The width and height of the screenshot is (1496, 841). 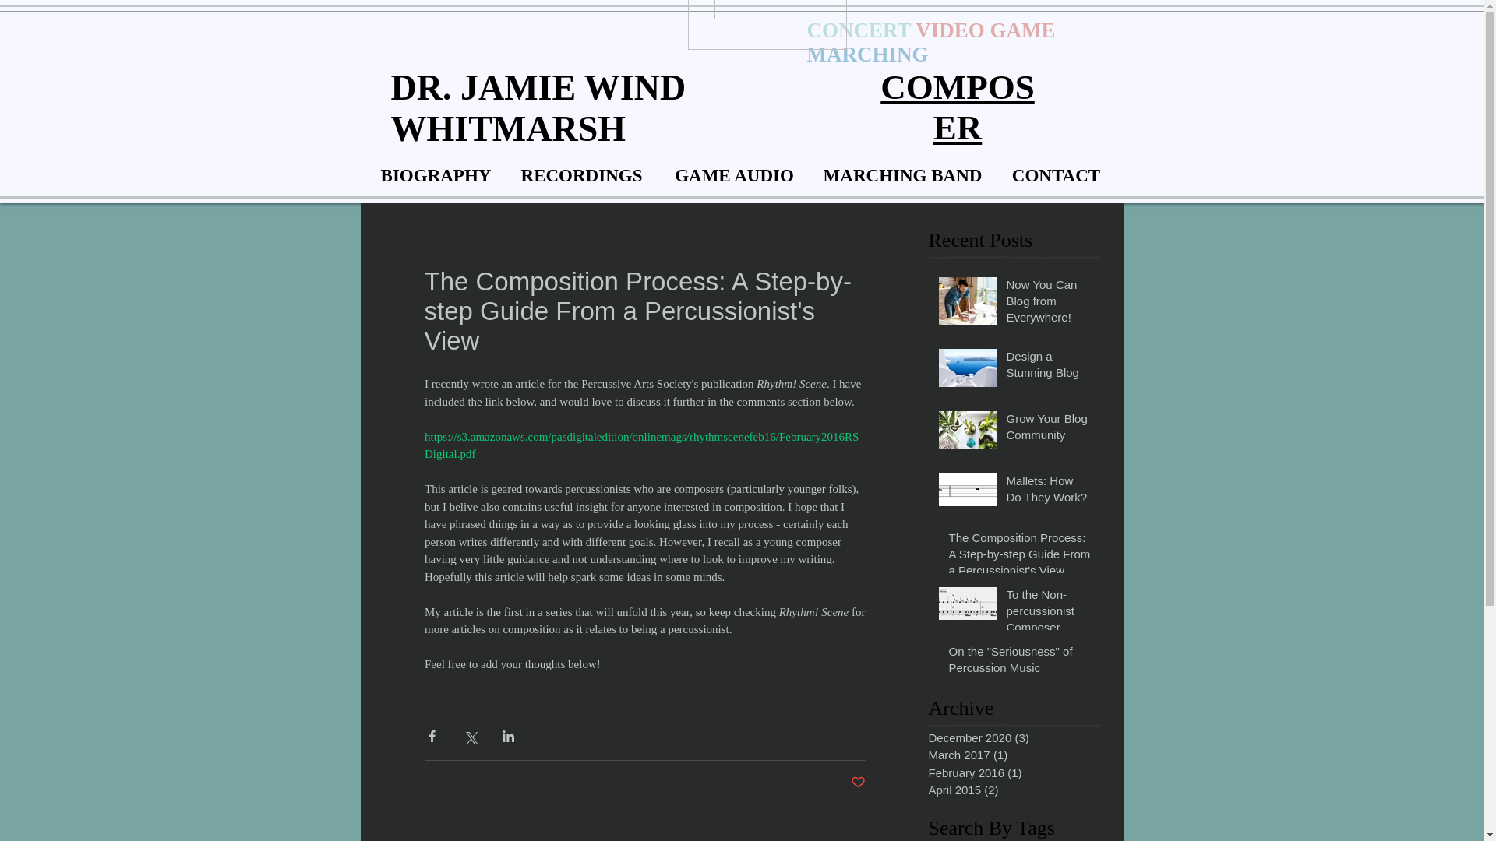 I want to click on Grow Your Blog Community, so click(x=1049, y=430).